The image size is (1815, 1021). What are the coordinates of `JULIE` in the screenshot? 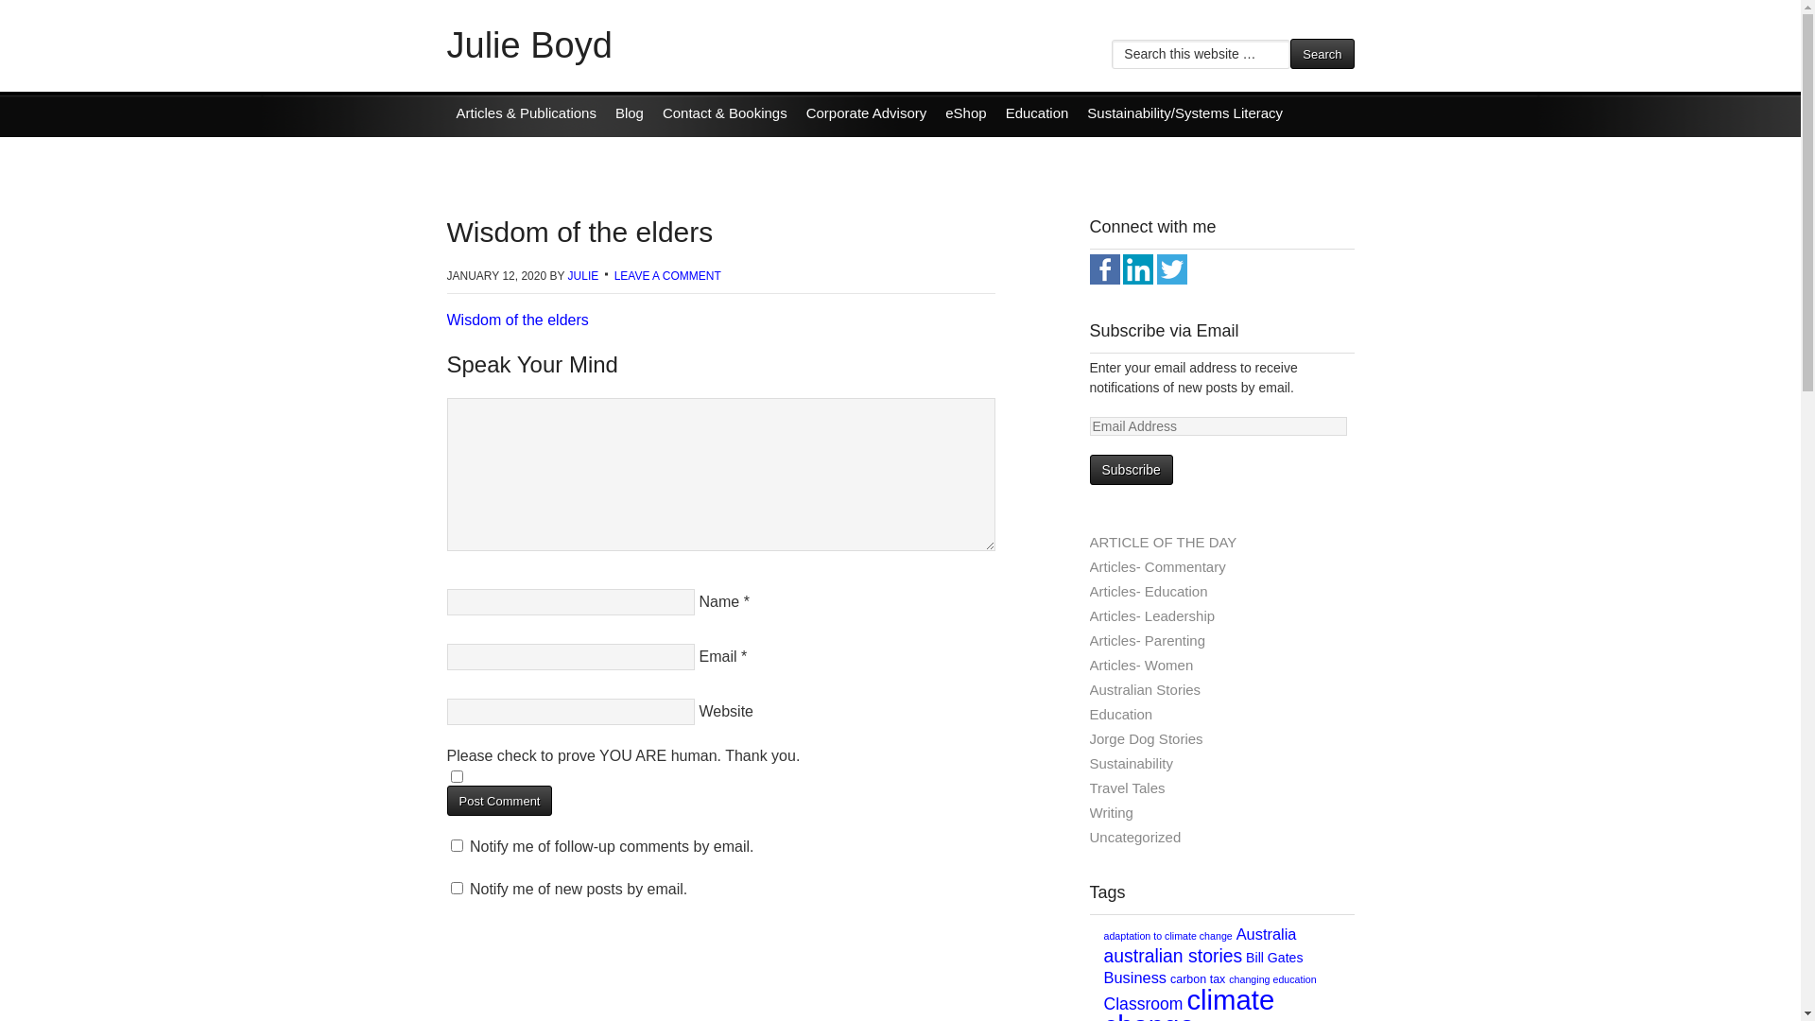 It's located at (584, 275).